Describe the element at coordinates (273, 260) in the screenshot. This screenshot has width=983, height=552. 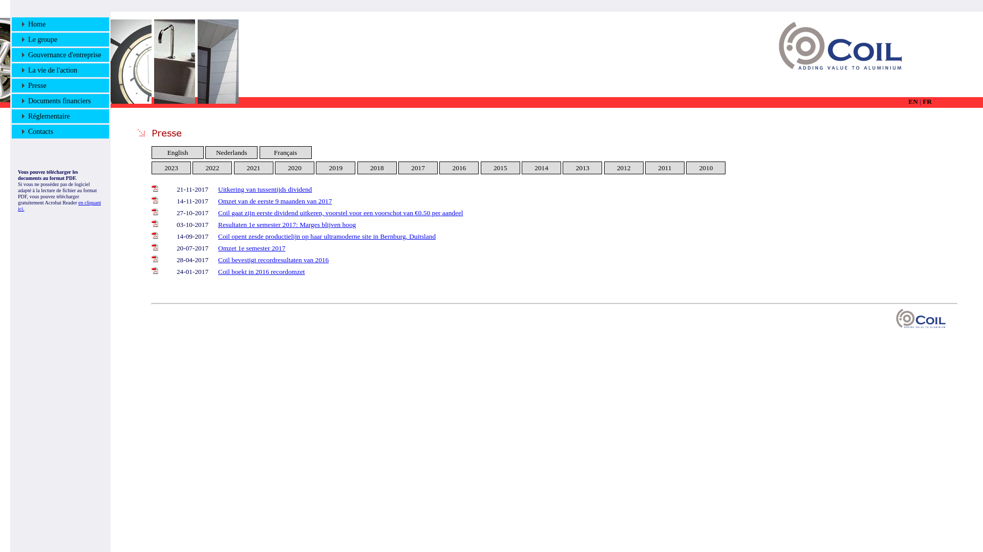
I see `Coil bevestigt recordresultaten van 2016` at that location.